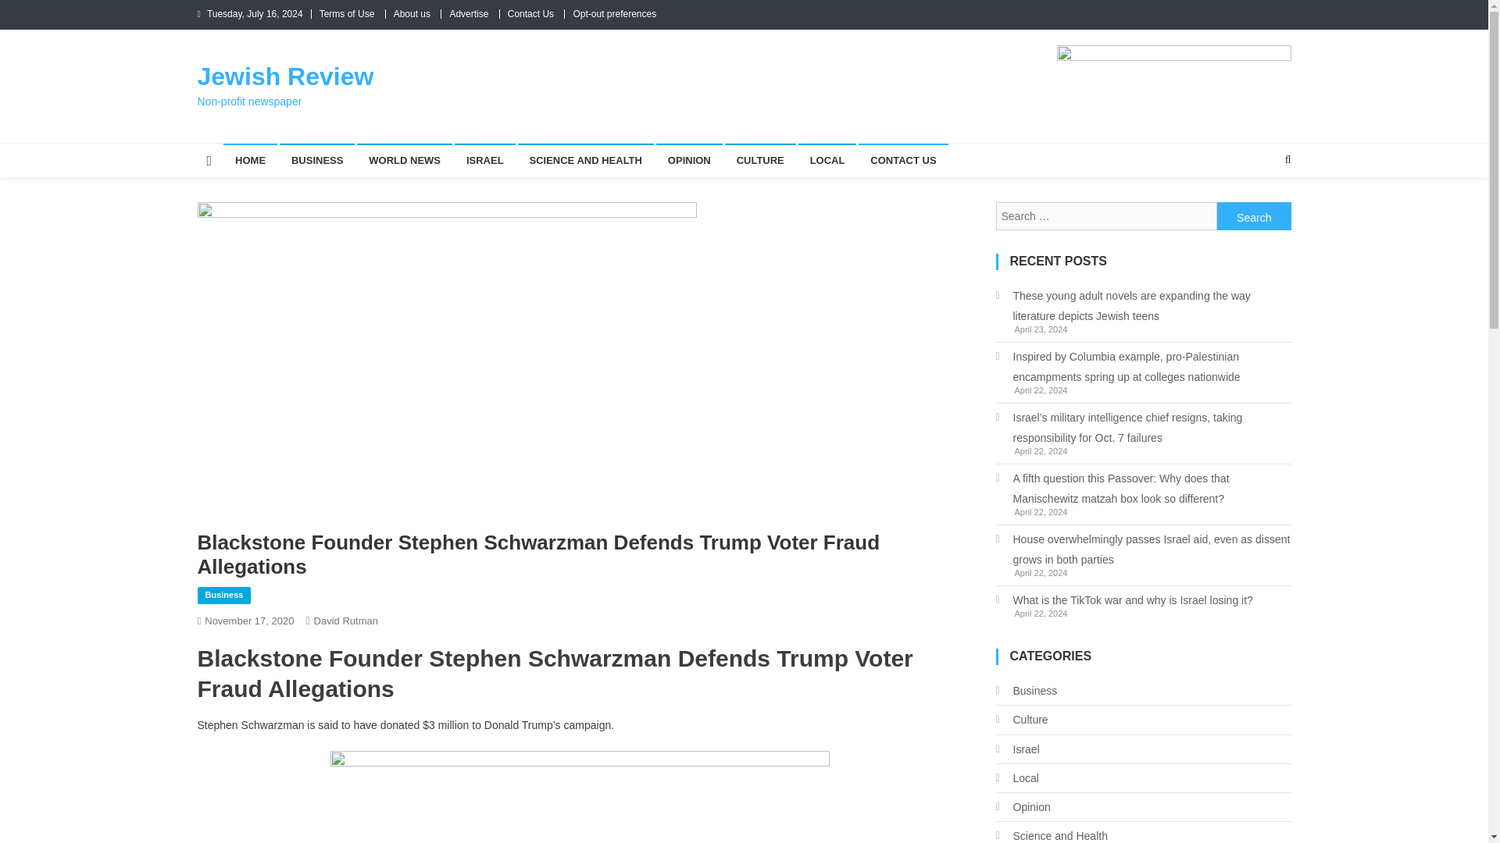 Image resolution: width=1500 pixels, height=843 pixels. What do you see at coordinates (248, 621) in the screenshot?
I see `November 17, 2020` at bounding box center [248, 621].